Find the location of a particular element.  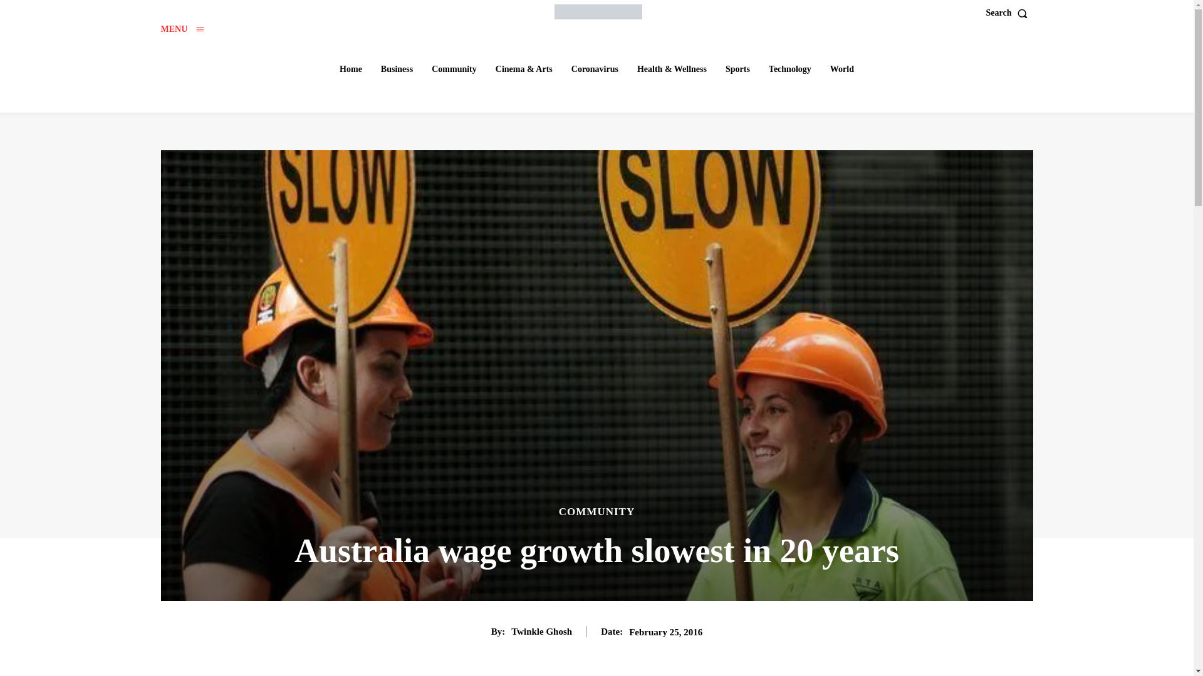

MENU is located at coordinates (182, 29).